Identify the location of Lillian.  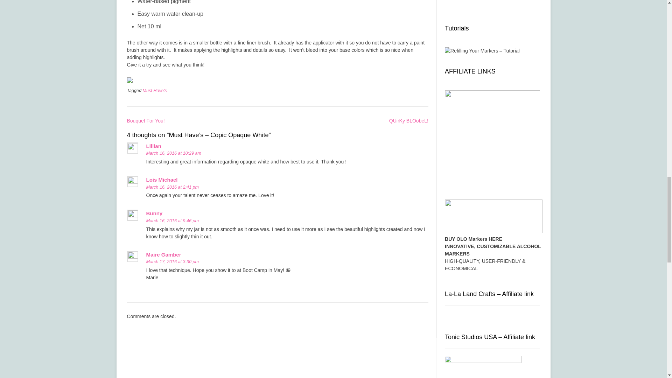
(154, 146).